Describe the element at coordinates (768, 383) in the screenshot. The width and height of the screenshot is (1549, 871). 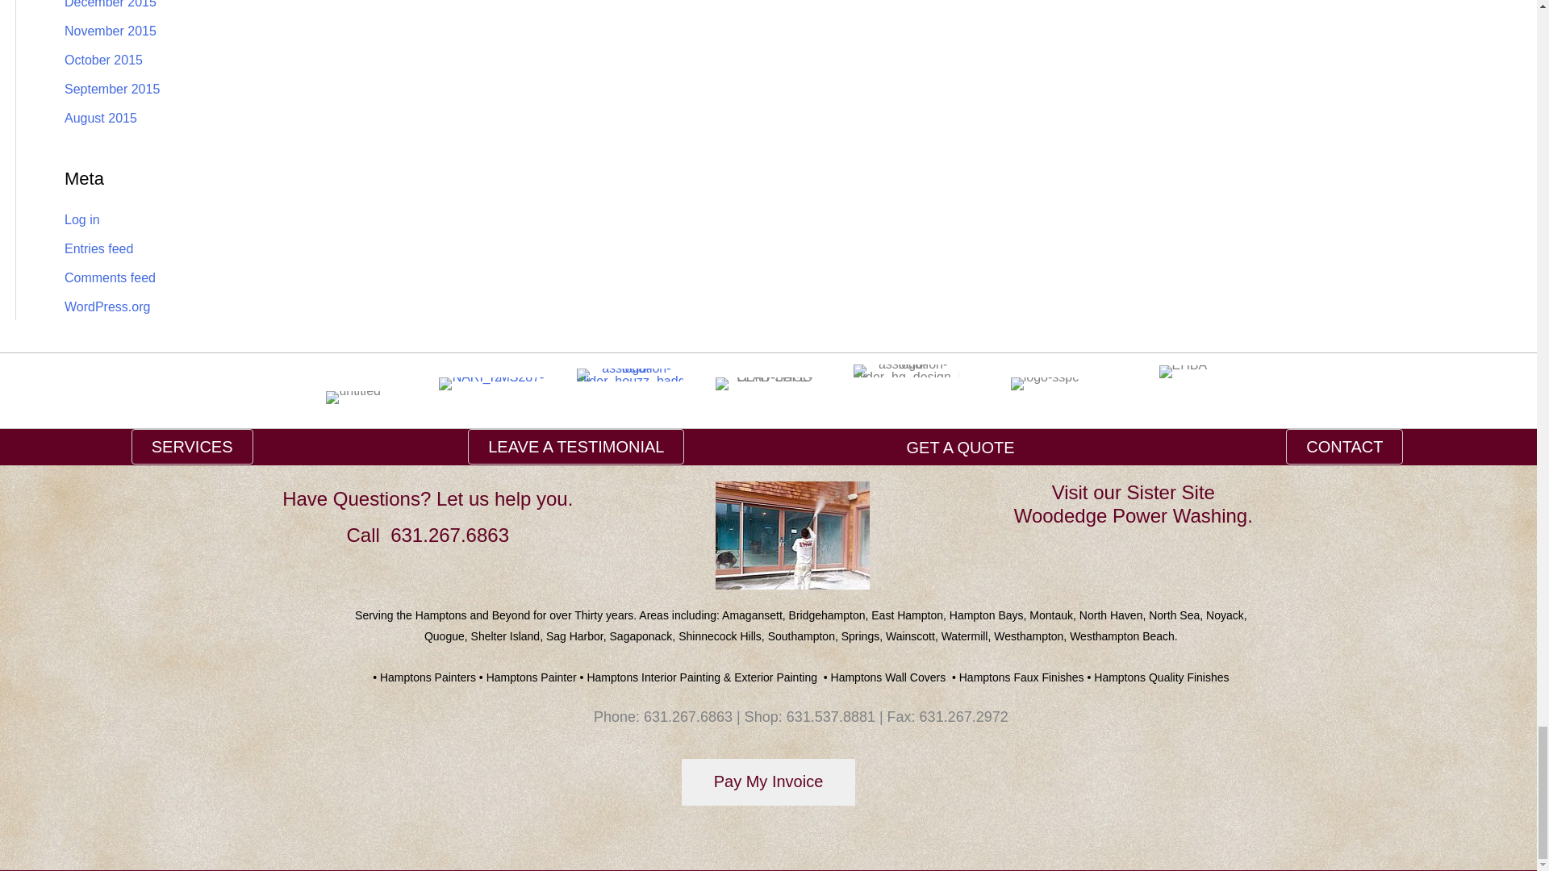
I see `LEAD-SAFE-CERT-LOGO` at that location.